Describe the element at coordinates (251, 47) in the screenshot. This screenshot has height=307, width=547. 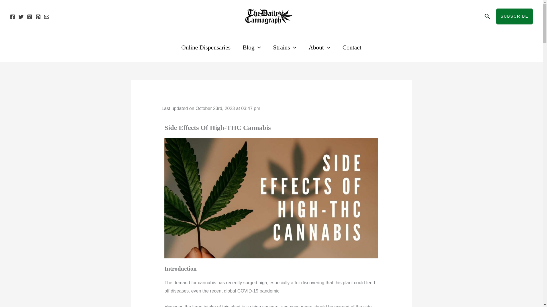
I see `Blog` at that location.